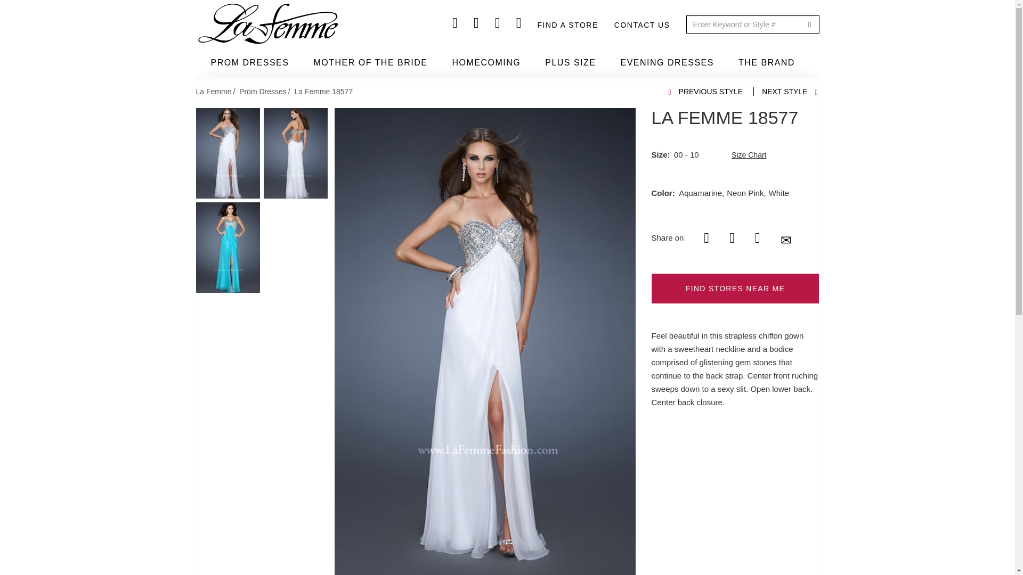  I want to click on CONTACT US, so click(642, 26).